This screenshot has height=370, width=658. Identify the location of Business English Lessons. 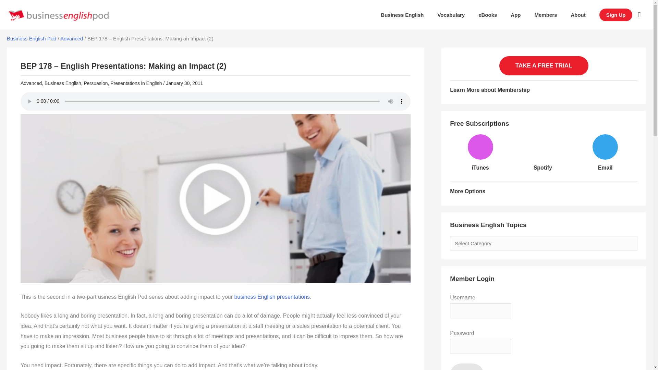
(402, 15).